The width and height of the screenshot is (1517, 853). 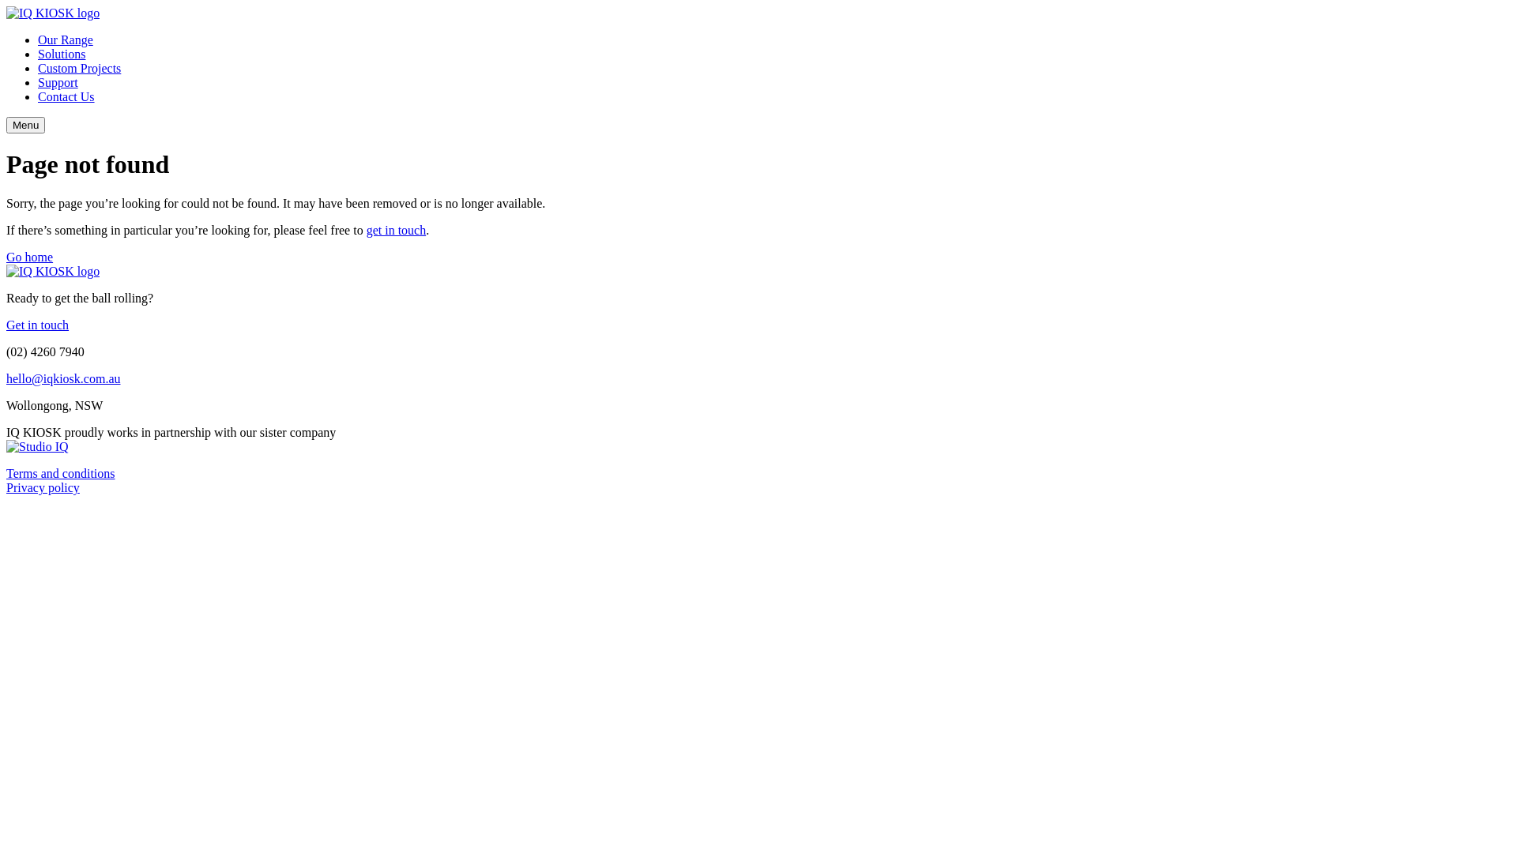 I want to click on Custom Projects, so click(x=79, y=68).